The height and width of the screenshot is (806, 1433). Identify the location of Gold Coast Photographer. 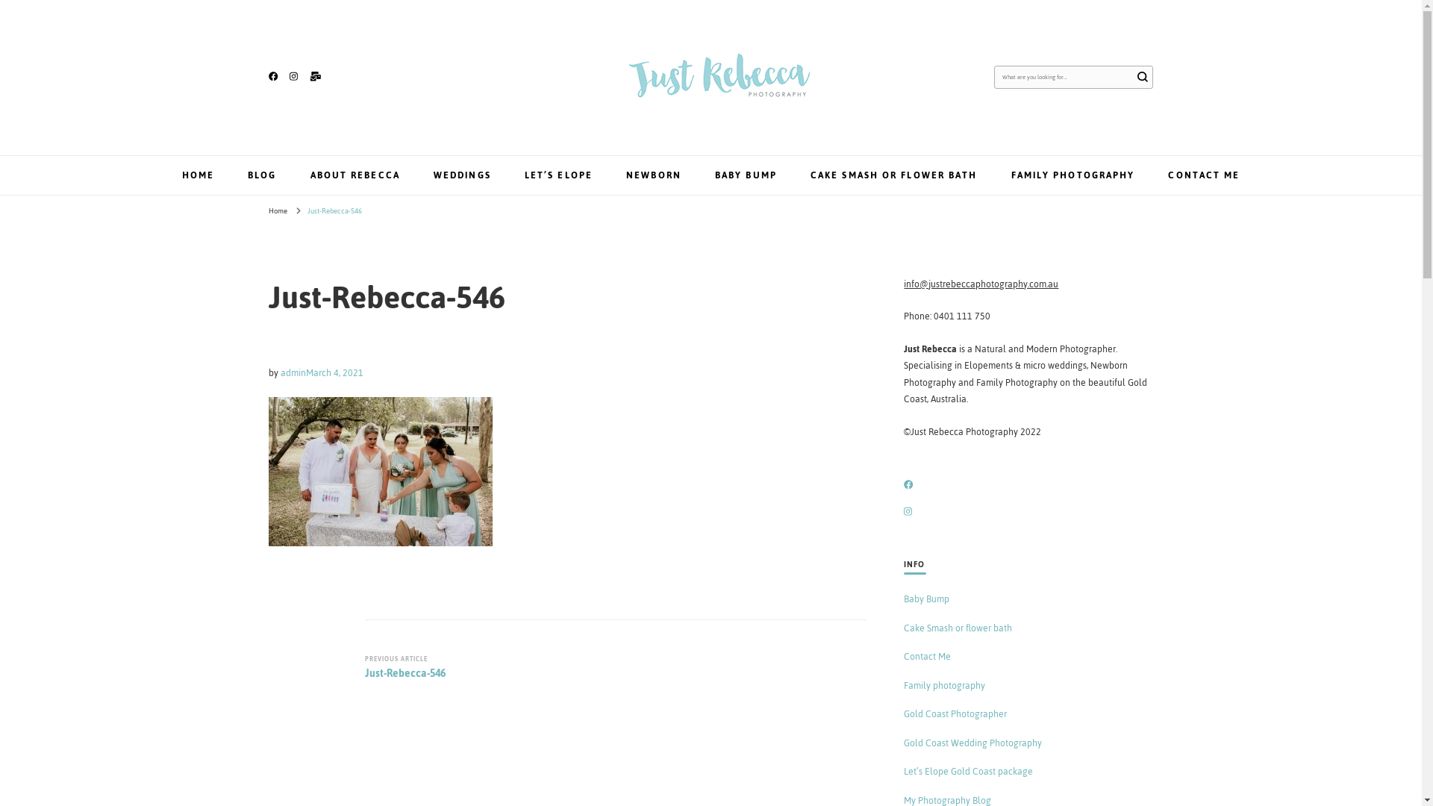
(955, 714).